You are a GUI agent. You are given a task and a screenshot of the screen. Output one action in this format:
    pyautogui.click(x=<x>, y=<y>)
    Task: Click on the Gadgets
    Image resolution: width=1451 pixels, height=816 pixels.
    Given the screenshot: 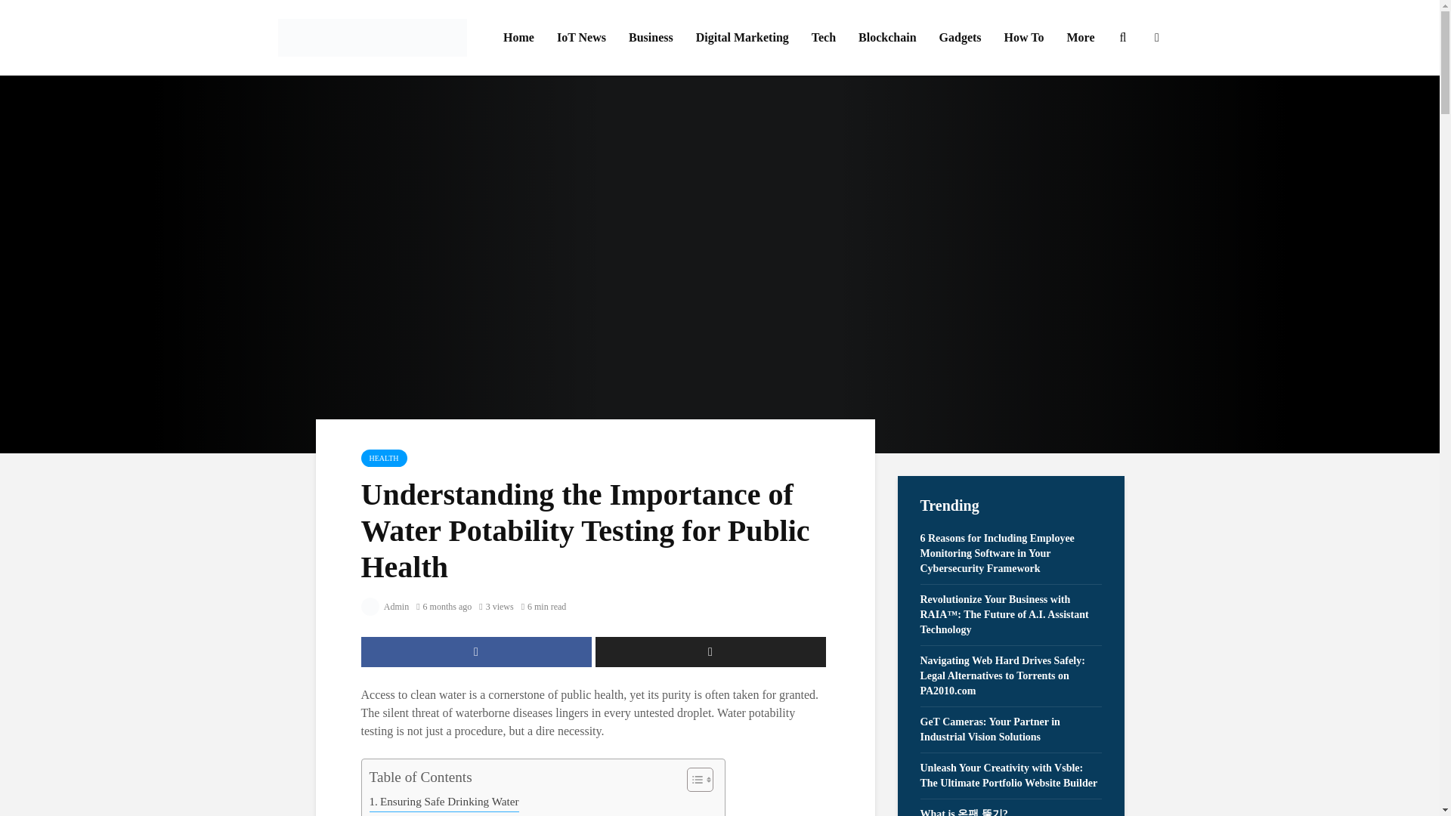 What is the action you would take?
    pyautogui.click(x=960, y=38)
    